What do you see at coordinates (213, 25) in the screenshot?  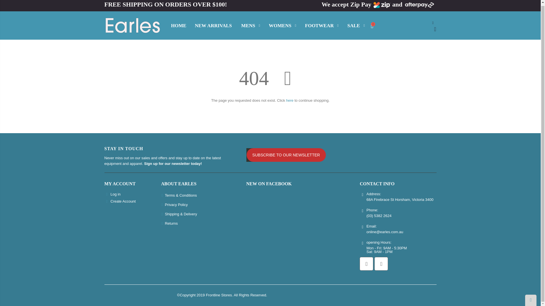 I see `NEW ARRIVALS` at bounding box center [213, 25].